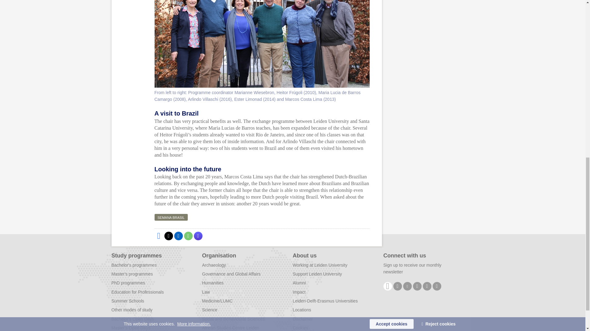 This screenshot has height=331, width=590. I want to click on Share by WhatsApp, so click(188, 236).